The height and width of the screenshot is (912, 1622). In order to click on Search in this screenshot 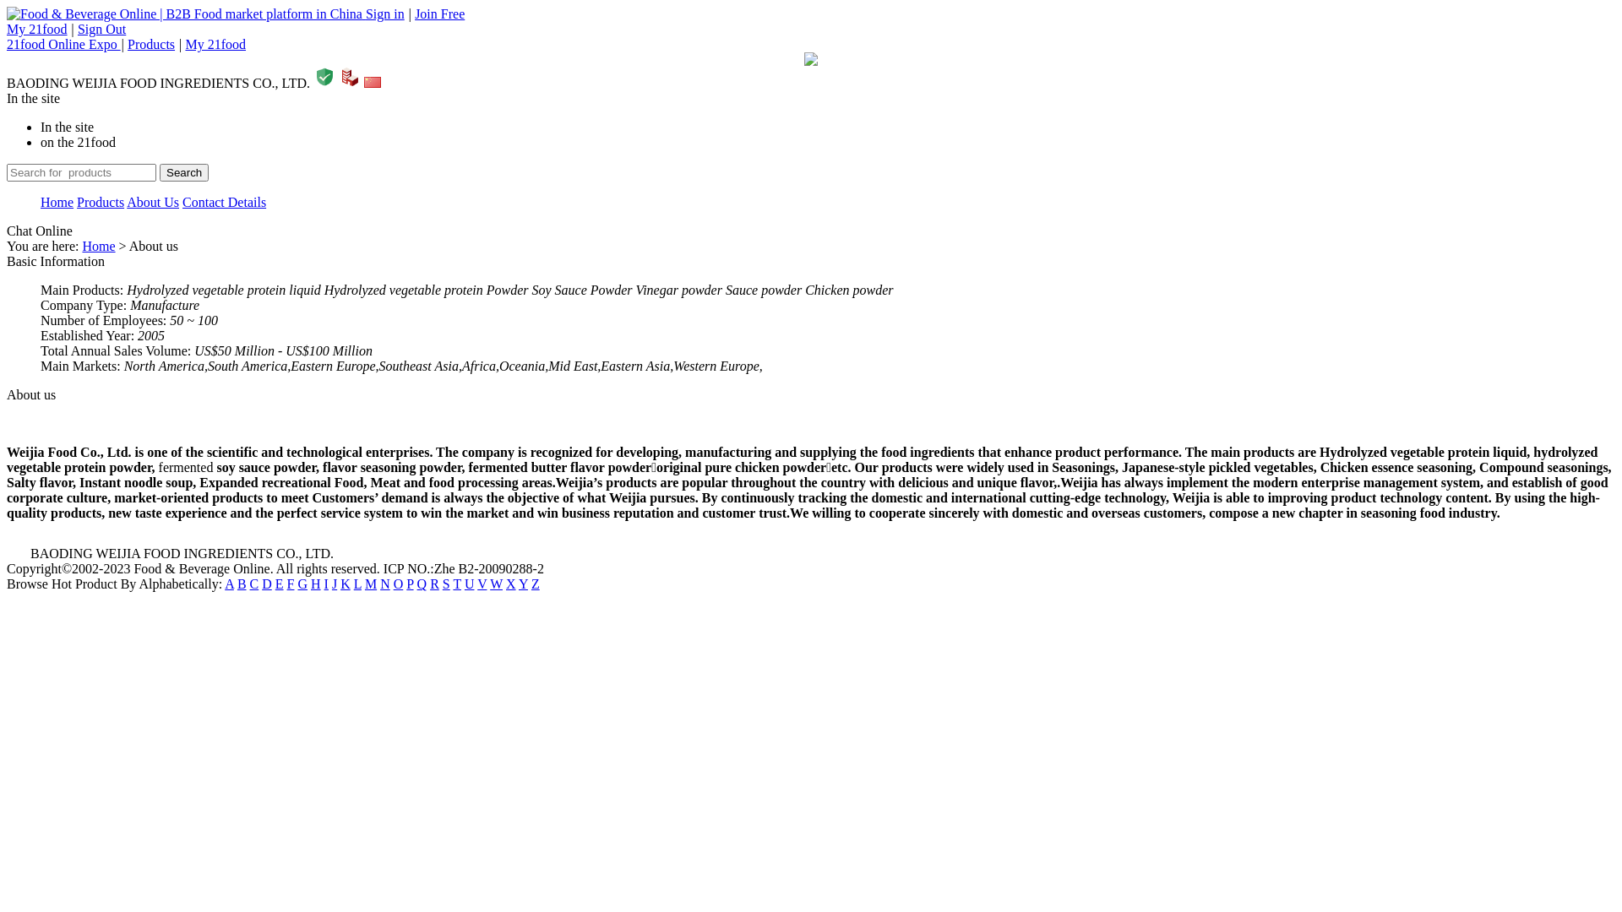, I will do `click(184, 172)`.